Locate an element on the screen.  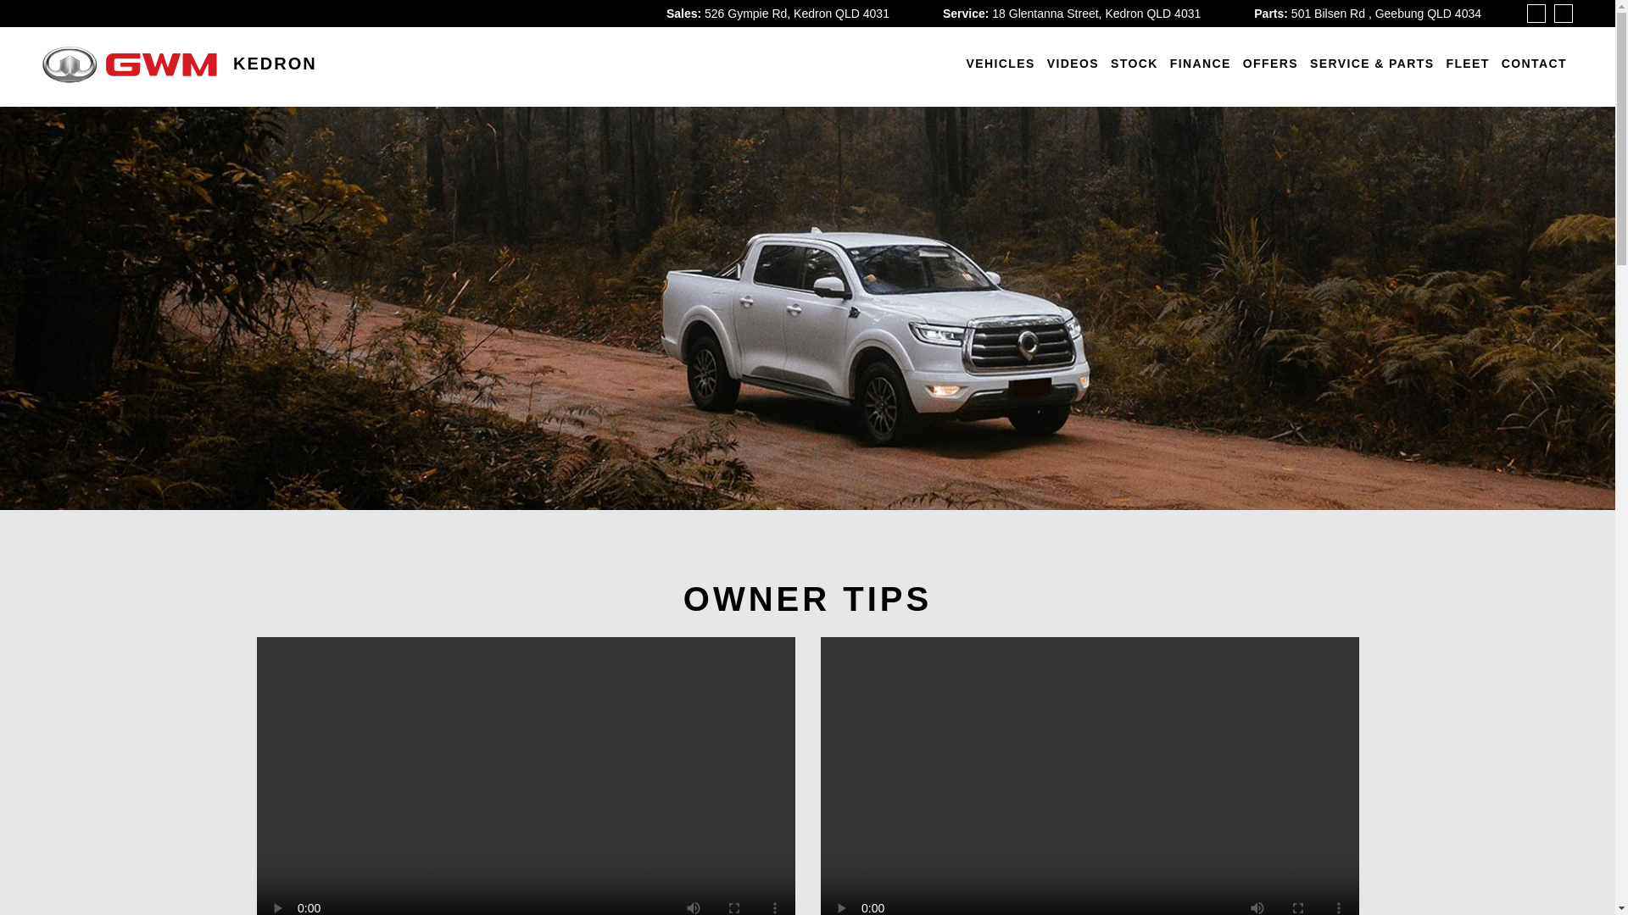
KEDRON is located at coordinates (191, 64).